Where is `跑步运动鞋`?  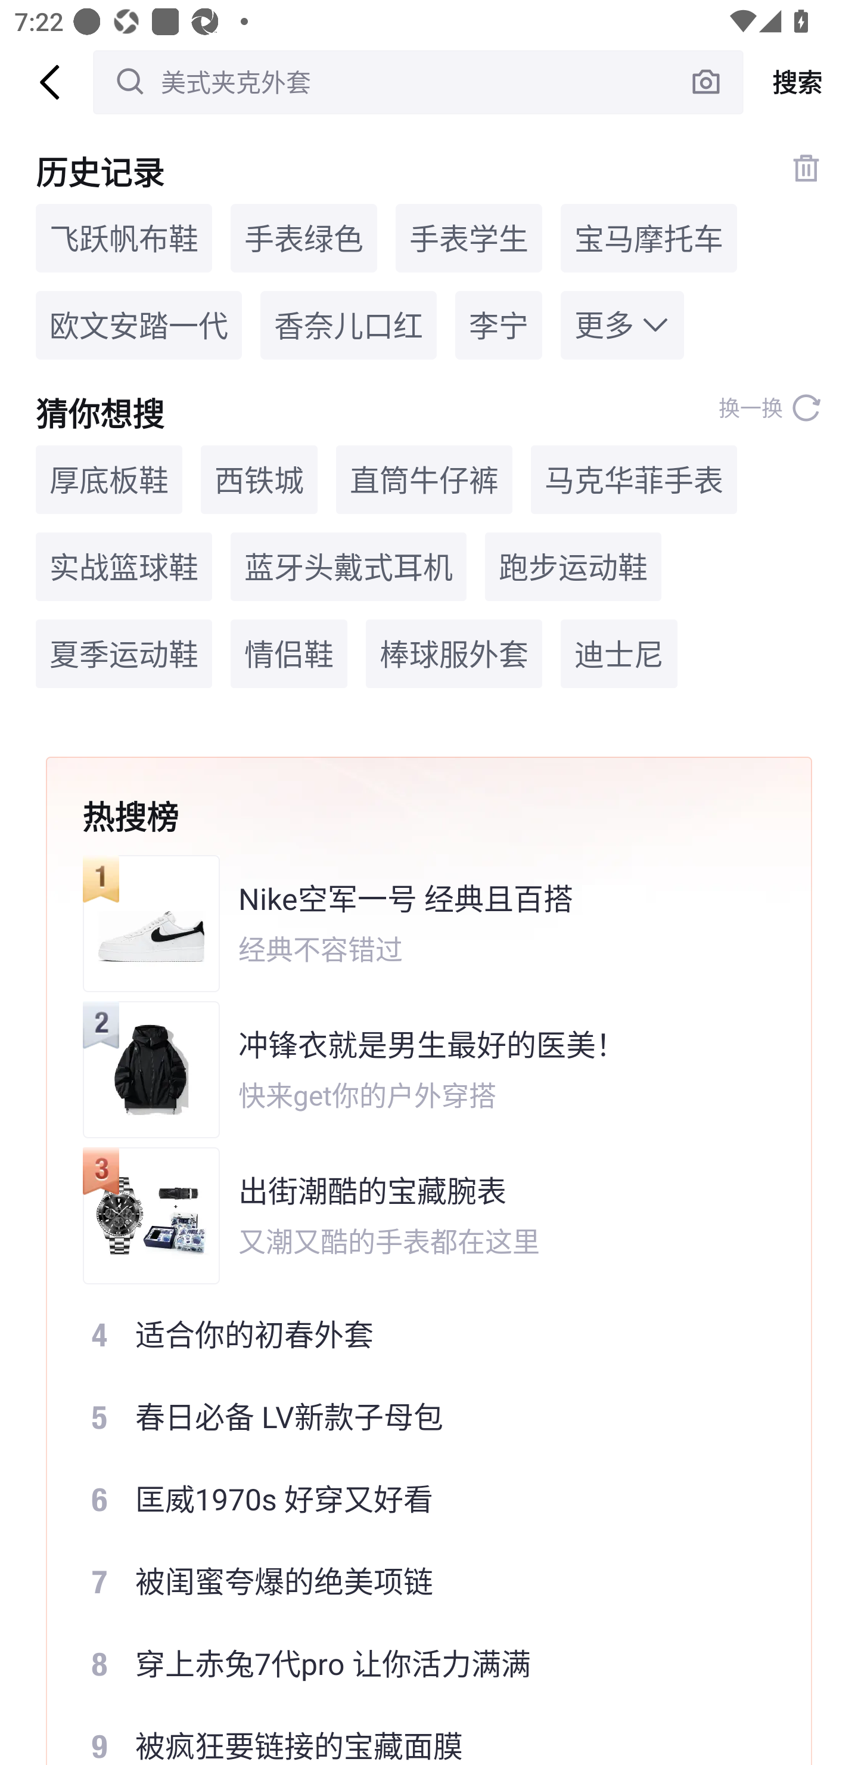 跑步运动鞋 is located at coordinates (573, 567).